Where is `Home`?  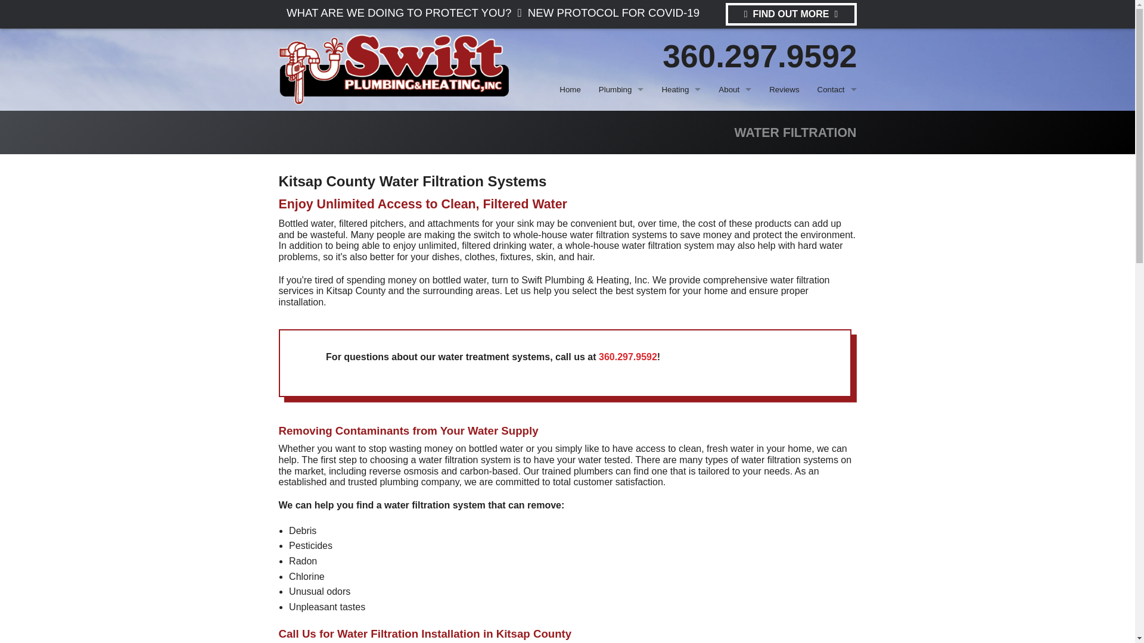 Home is located at coordinates (570, 89).